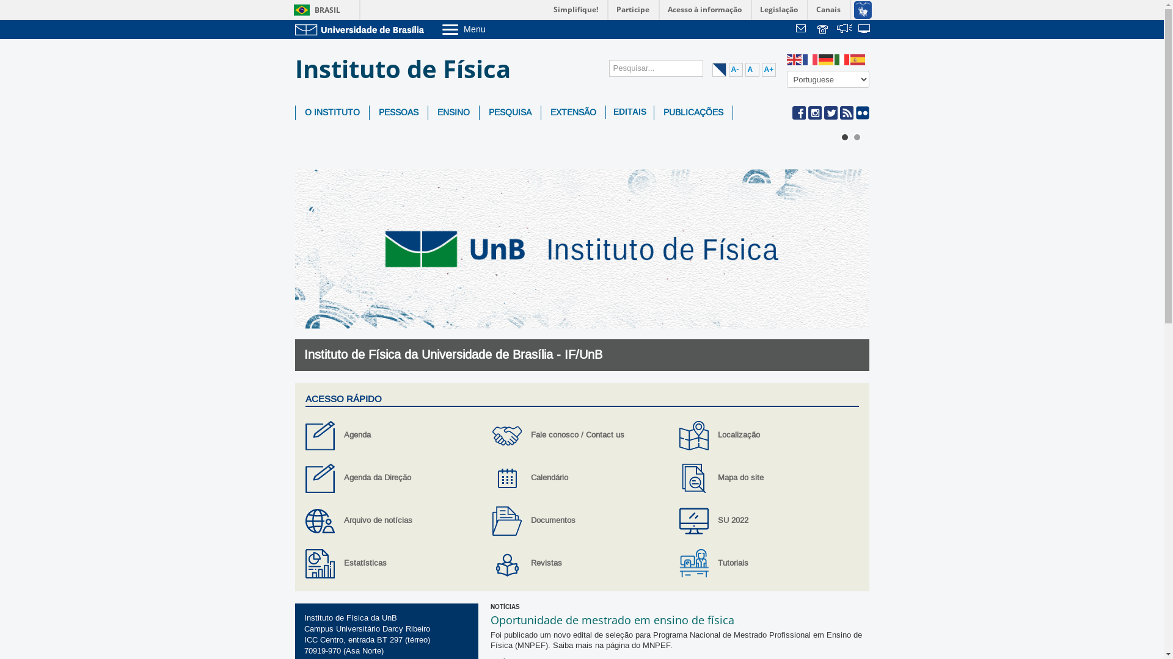 This screenshot has height=659, width=1173. I want to click on Italian, so click(842, 60).